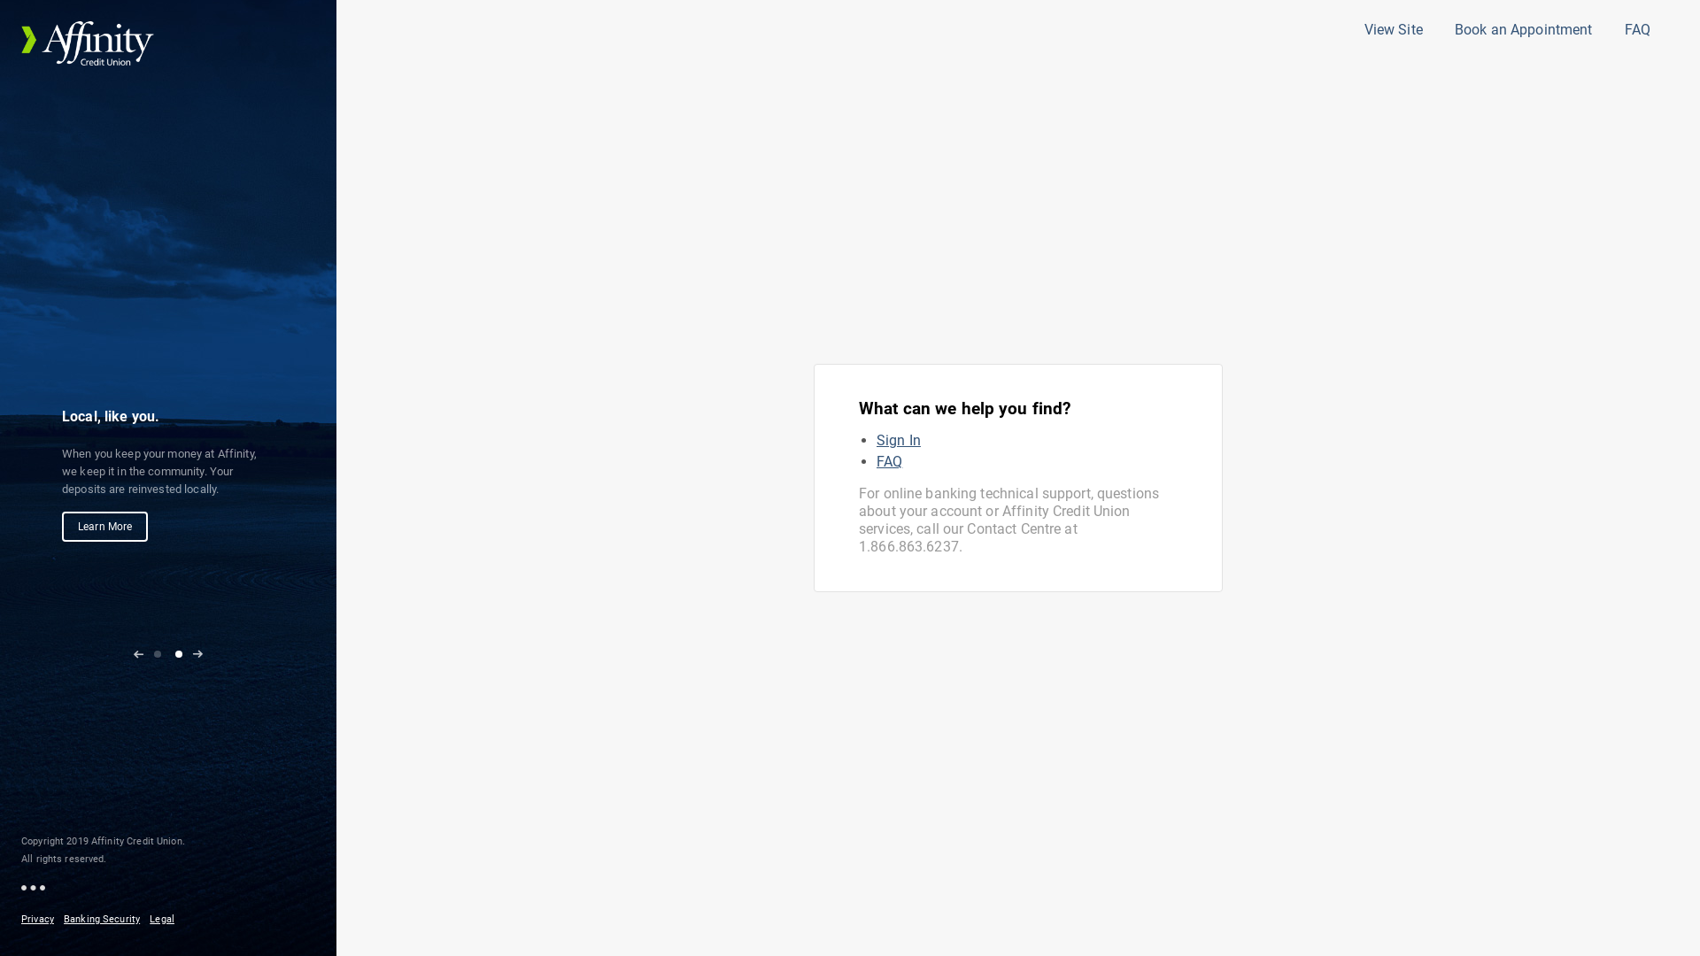 This screenshot has width=1700, height=956. What do you see at coordinates (1394, 30) in the screenshot?
I see `View Site` at bounding box center [1394, 30].